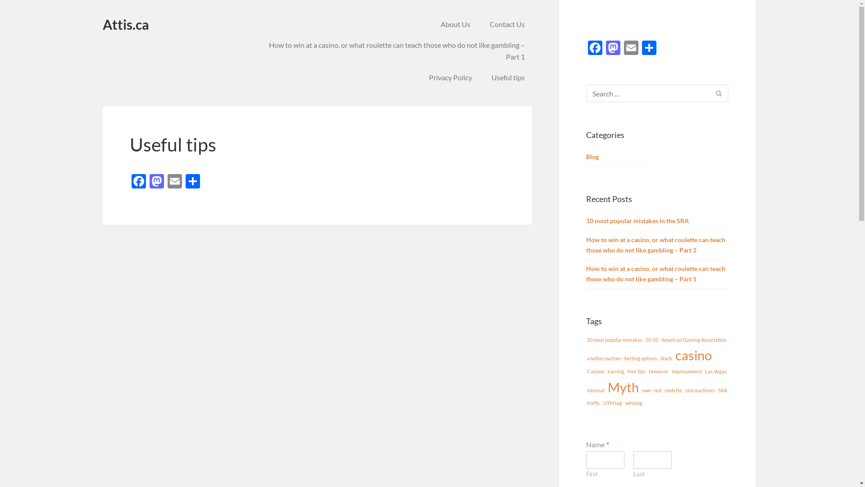 This screenshot has height=487, width=865. What do you see at coordinates (631, 49) in the screenshot?
I see `Email` at bounding box center [631, 49].